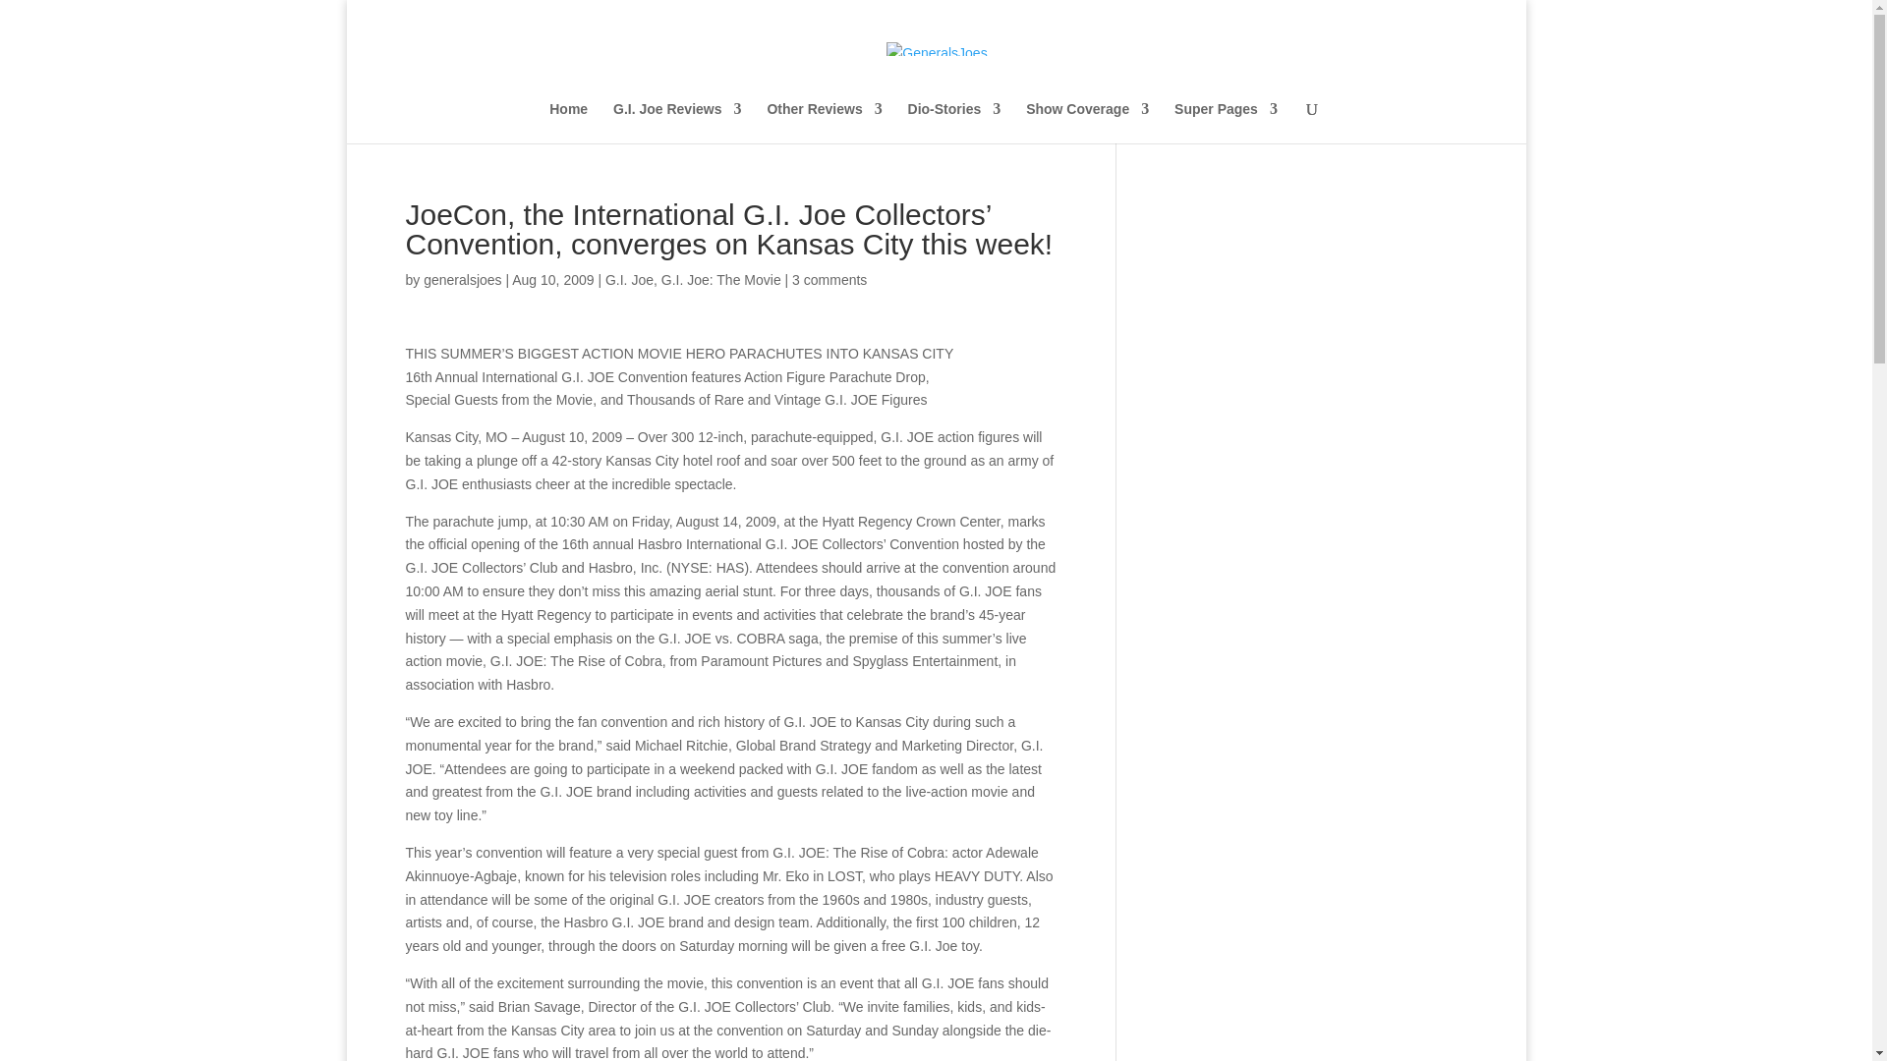 Image resolution: width=1887 pixels, height=1061 pixels. I want to click on Posts by generalsjoes, so click(462, 279).